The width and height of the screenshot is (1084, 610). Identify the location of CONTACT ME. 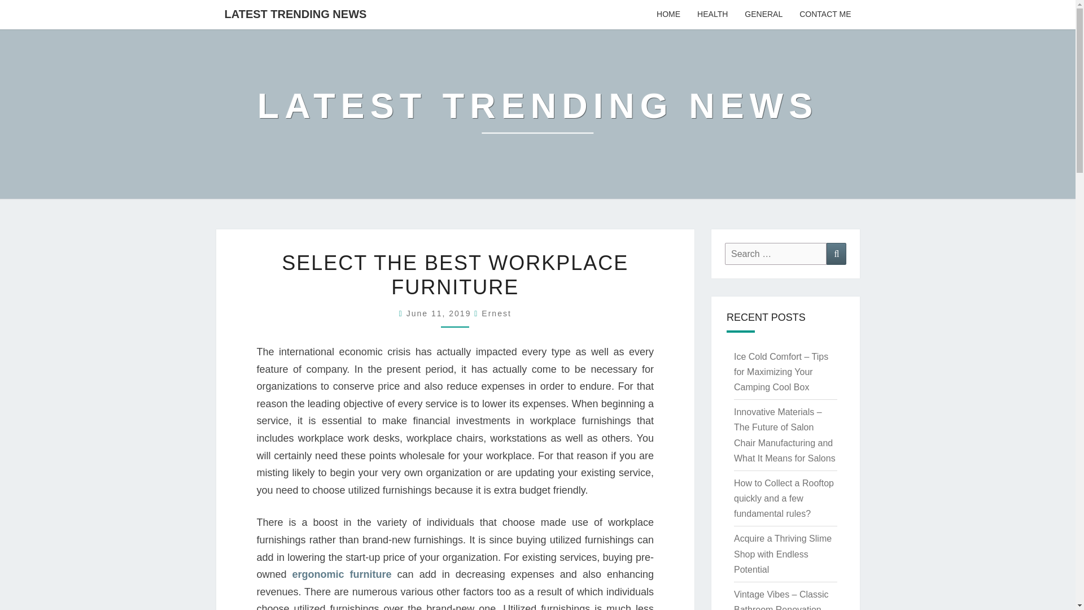
(825, 15).